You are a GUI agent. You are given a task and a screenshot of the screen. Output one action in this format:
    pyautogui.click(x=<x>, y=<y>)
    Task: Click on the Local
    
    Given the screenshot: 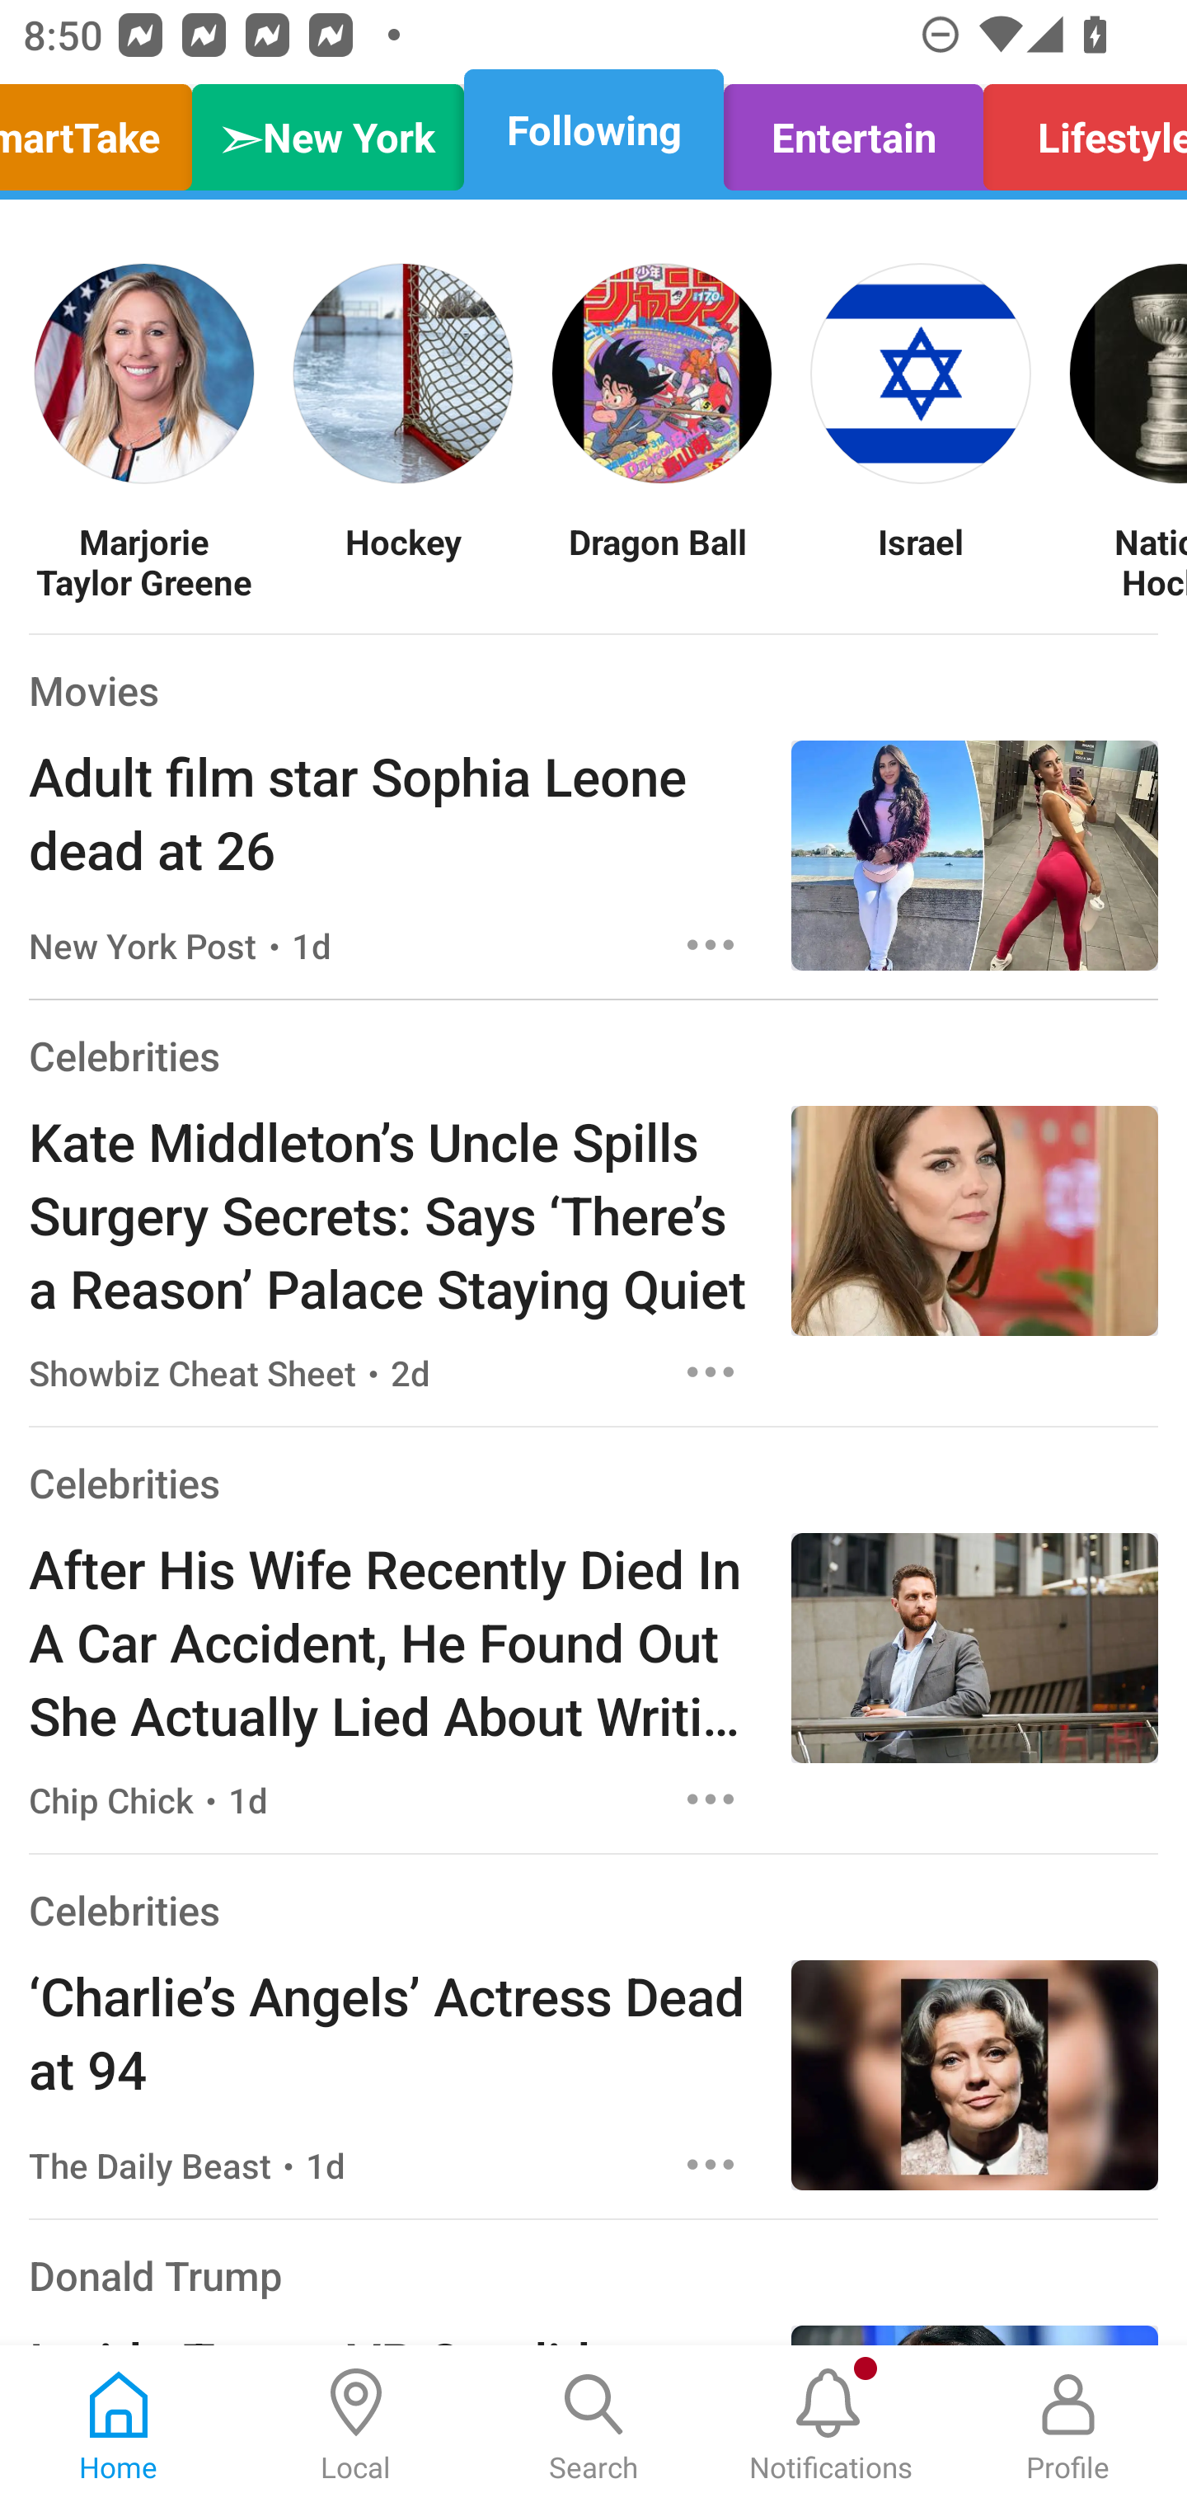 What is the action you would take?
    pyautogui.click(x=356, y=2426)
    